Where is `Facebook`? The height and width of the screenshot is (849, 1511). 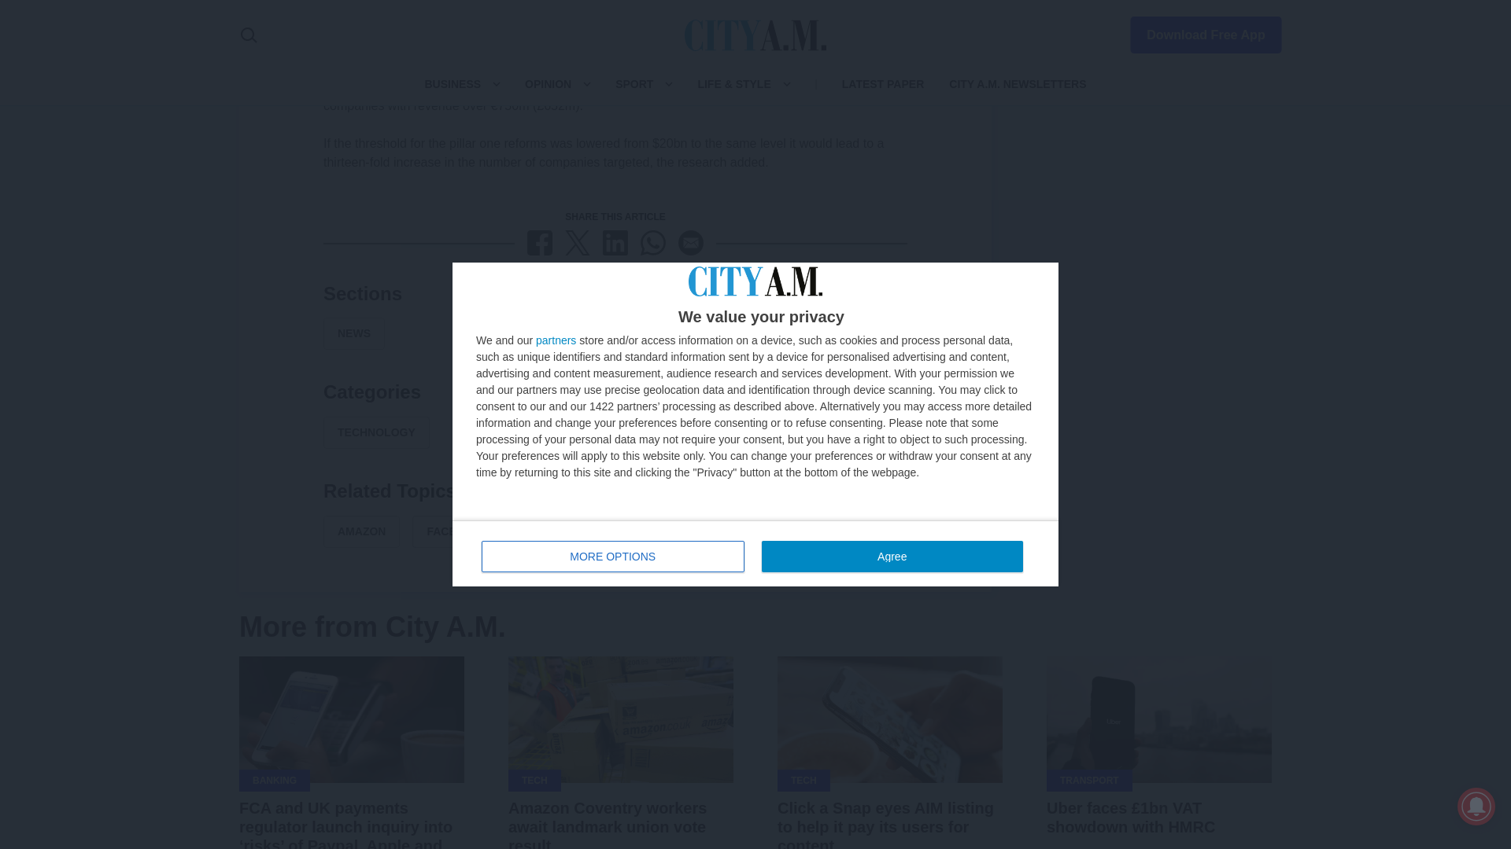
Facebook is located at coordinates (540, 242).